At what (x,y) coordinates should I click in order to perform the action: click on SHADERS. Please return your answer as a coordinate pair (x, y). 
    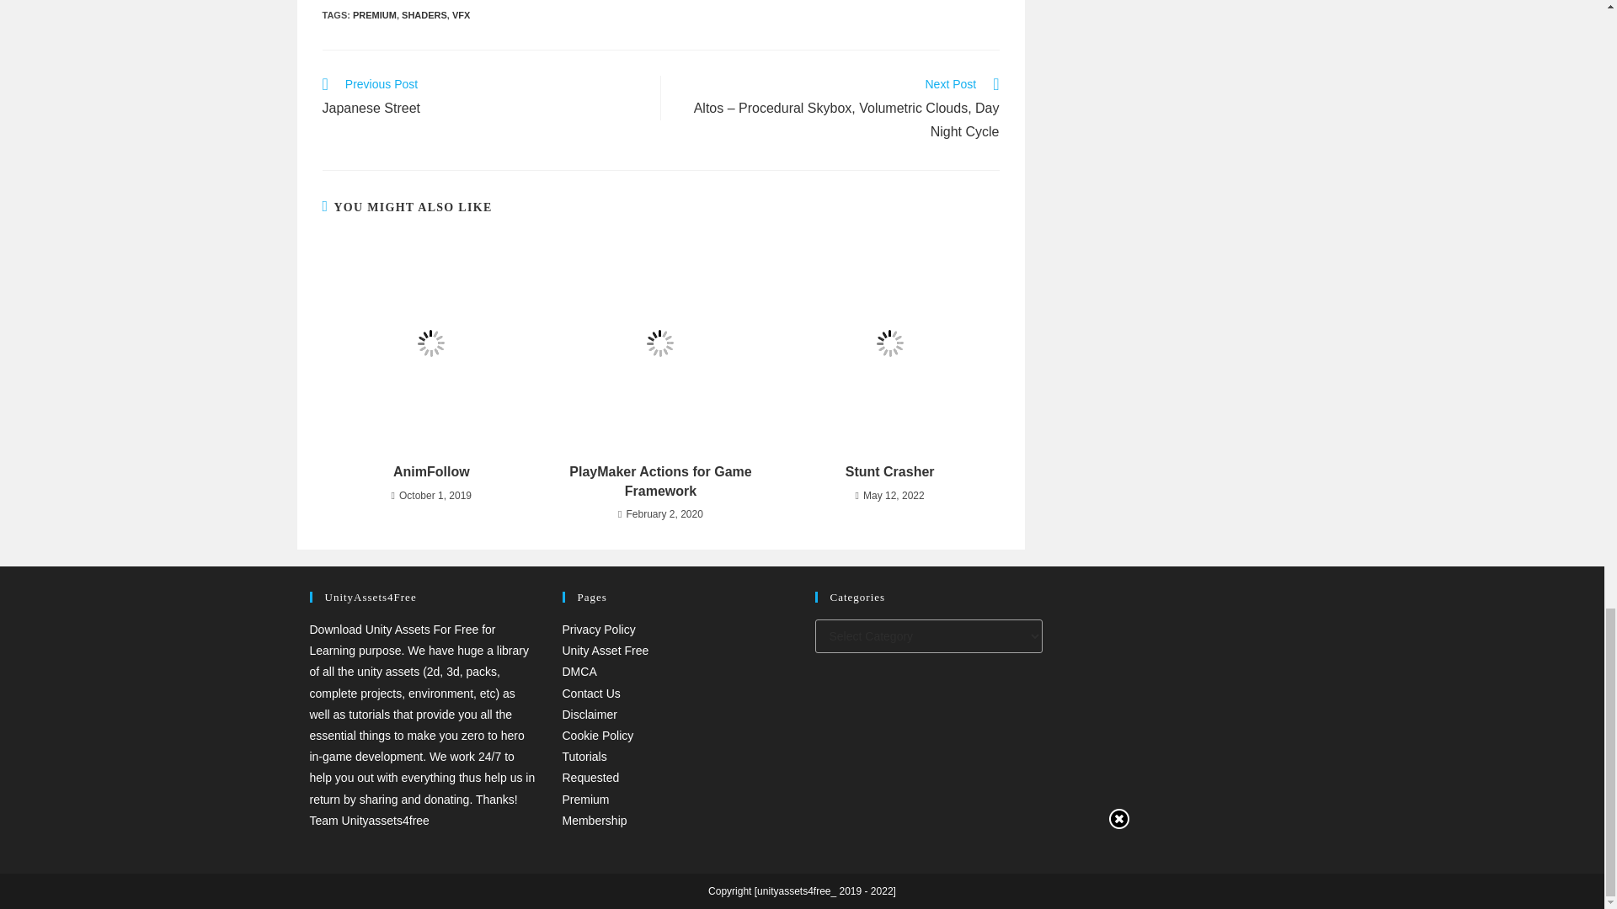
    Looking at the image, I should click on (482, 98).